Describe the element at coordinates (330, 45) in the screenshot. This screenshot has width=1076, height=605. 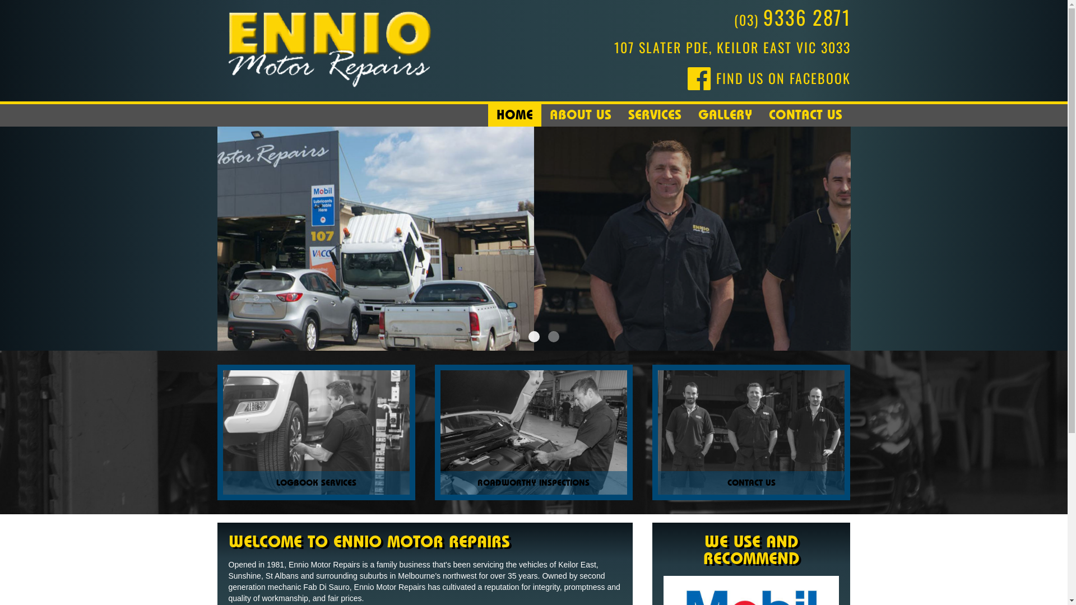
I see `Ennio Motor Repairs` at that location.